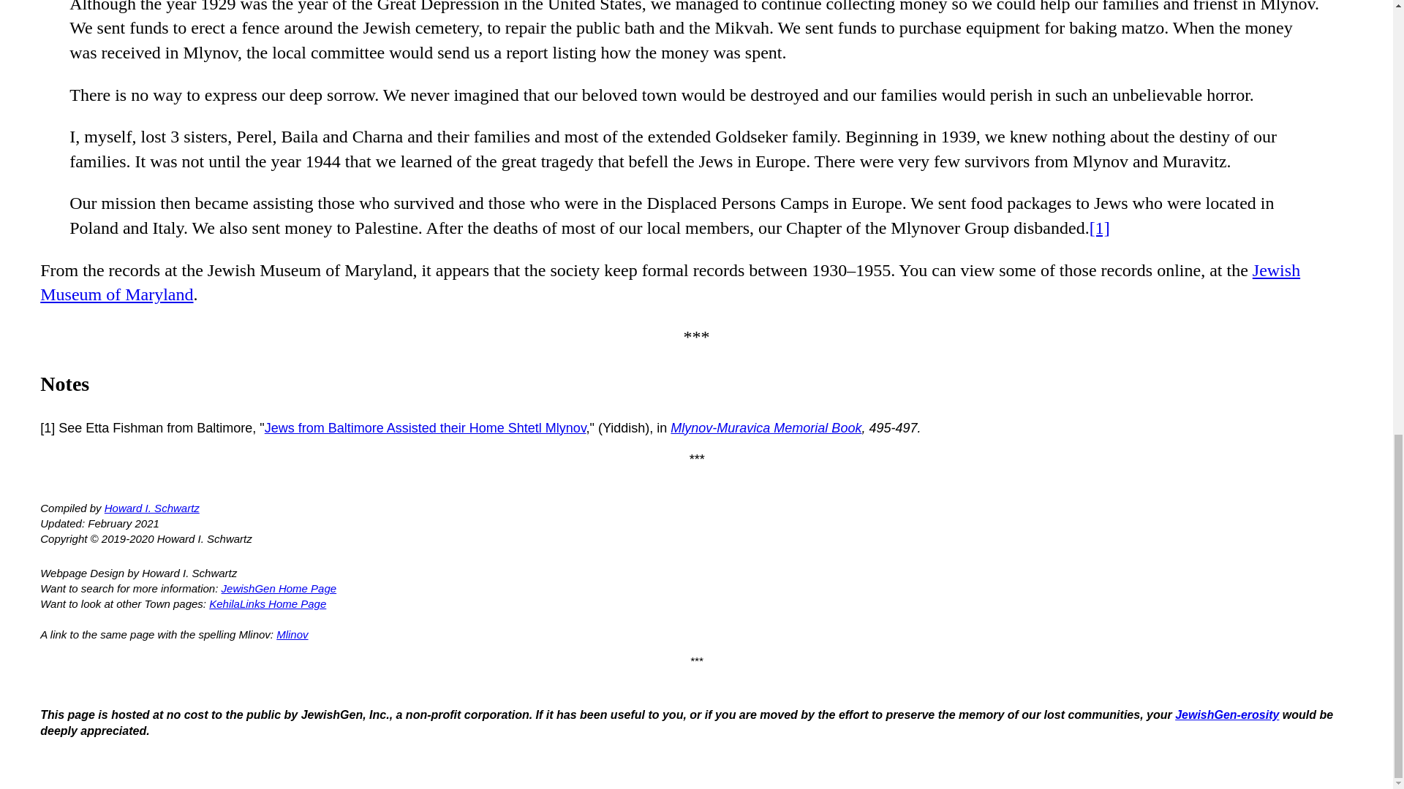 The height and width of the screenshot is (789, 1404). What do you see at coordinates (1227, 714) in the screenshot?
I see `JewishGen-erosity` at bounding box center [1227, 714].